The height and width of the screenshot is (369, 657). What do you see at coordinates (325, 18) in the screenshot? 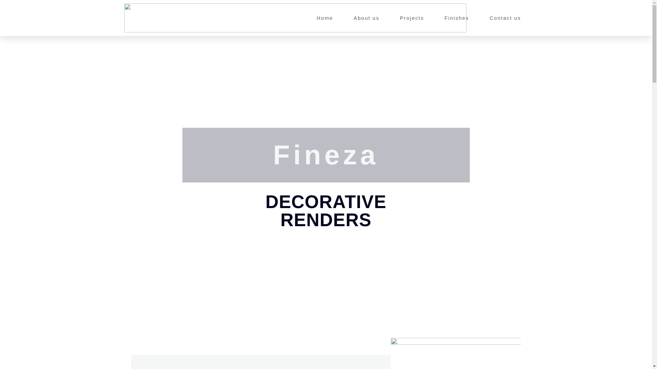
I see `Home` at bounding box center [325, 18].